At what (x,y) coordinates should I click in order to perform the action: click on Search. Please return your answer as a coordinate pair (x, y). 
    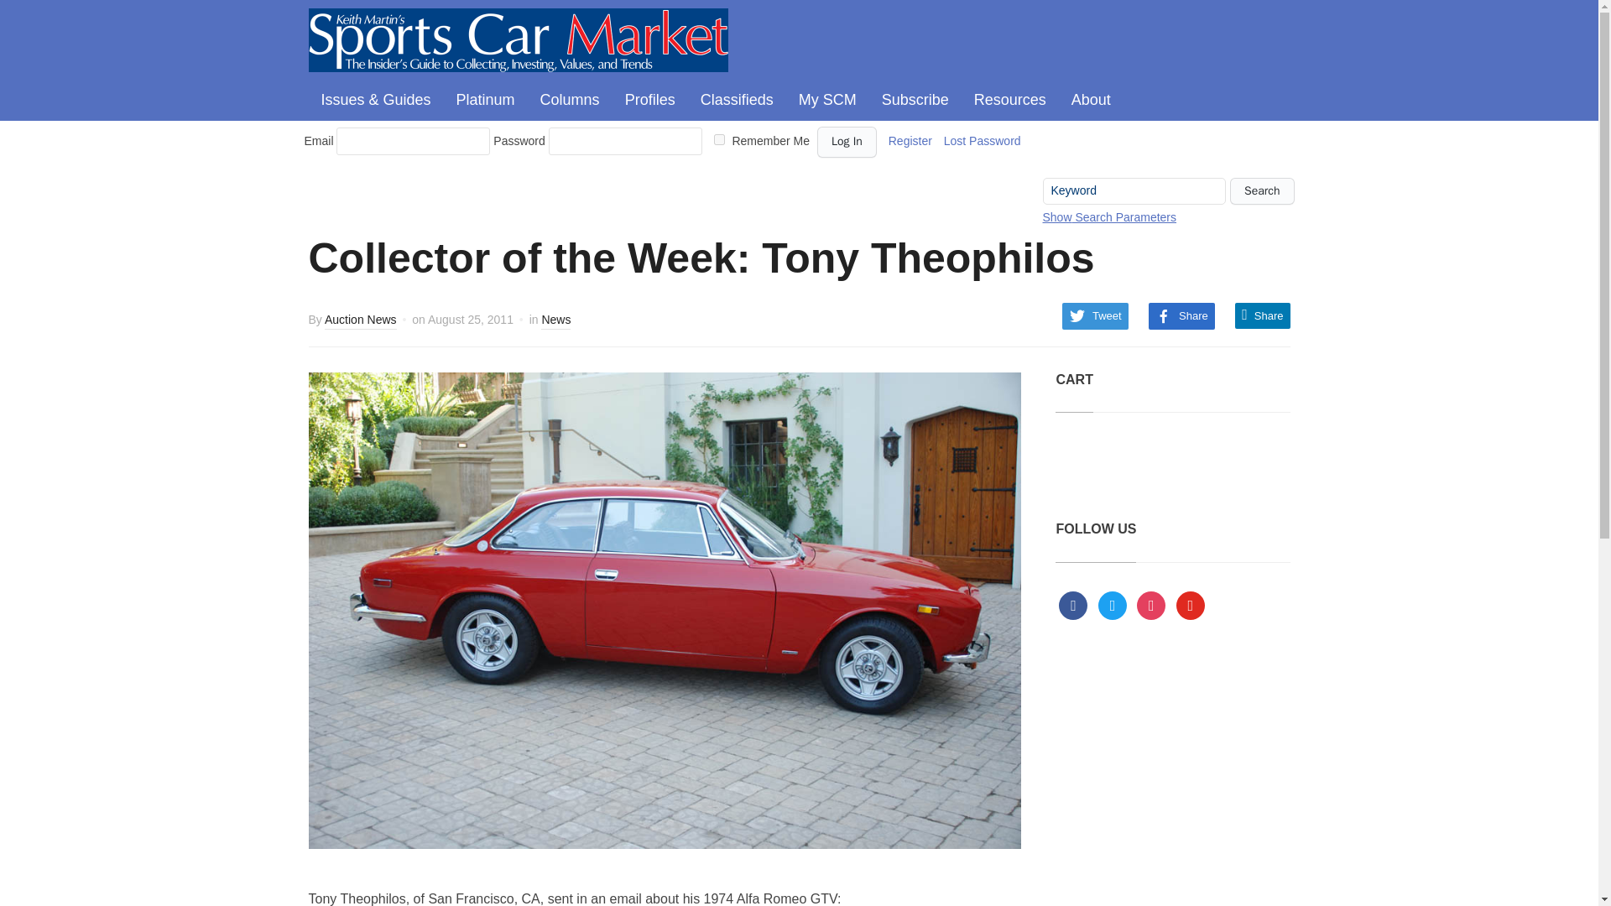
    Looking at the image, I should click on (1262, 191).